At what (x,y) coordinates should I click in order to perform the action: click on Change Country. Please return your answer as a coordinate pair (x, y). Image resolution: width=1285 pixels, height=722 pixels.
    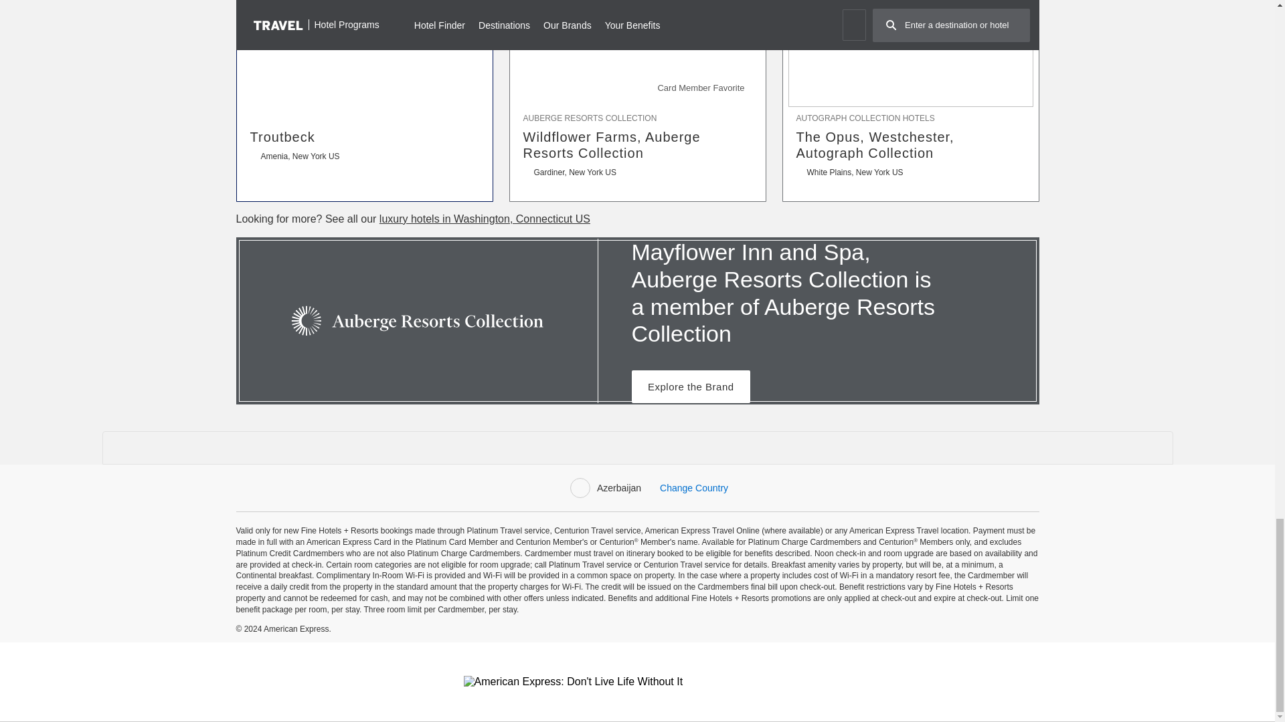
    Looking at the image, I should click on (694, 488).